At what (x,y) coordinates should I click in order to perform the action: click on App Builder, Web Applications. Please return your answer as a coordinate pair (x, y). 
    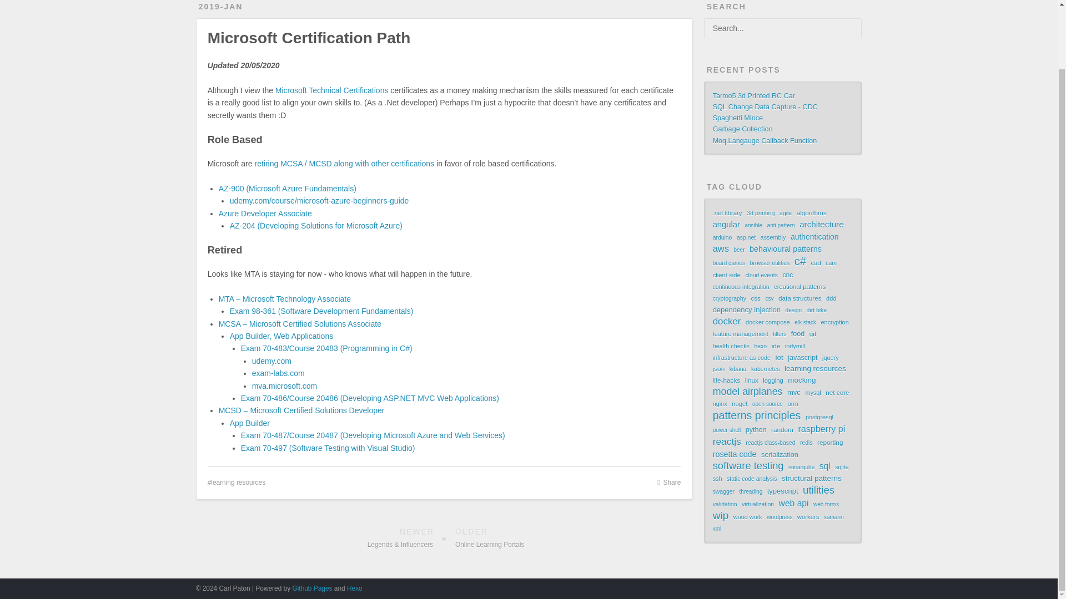
    Looking at the image, I should click on (281, 336).